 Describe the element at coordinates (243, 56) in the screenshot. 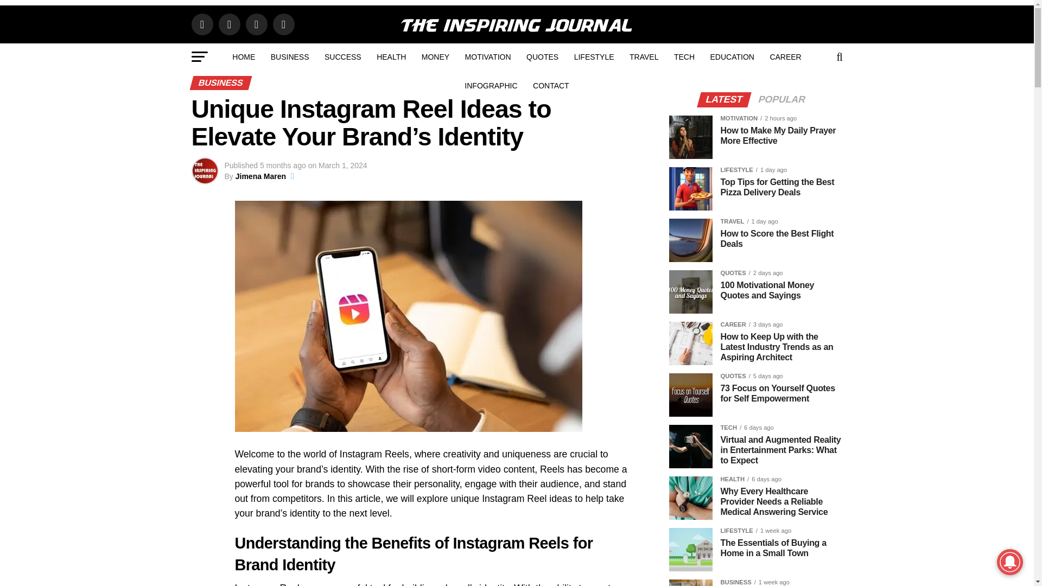

I see `HOME` at that location.